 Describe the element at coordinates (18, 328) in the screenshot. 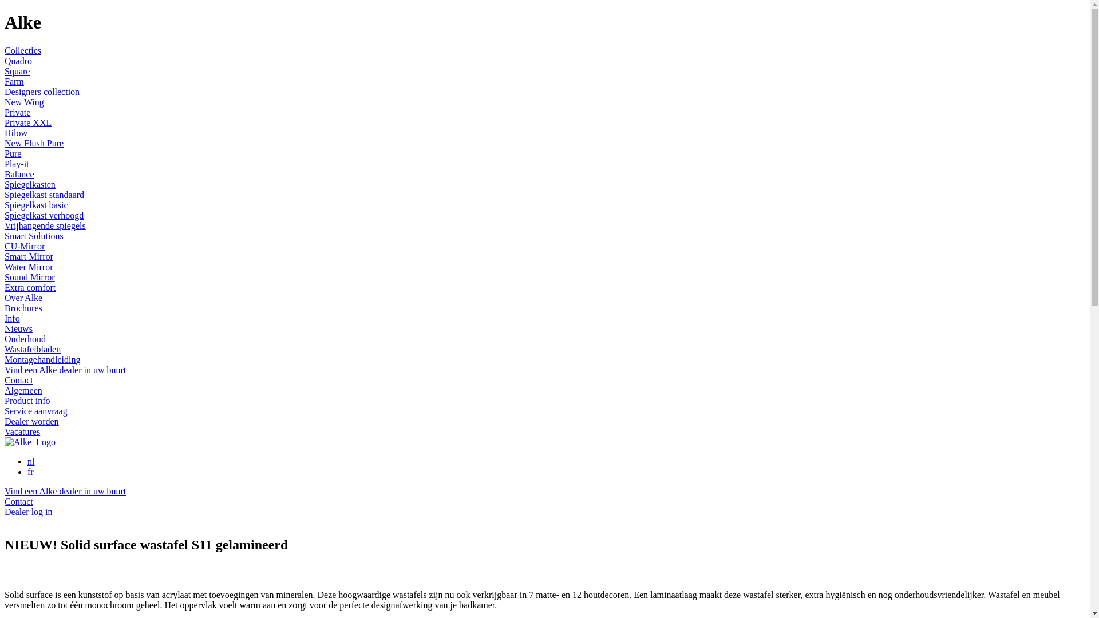

I see `Nieuws` at that location.